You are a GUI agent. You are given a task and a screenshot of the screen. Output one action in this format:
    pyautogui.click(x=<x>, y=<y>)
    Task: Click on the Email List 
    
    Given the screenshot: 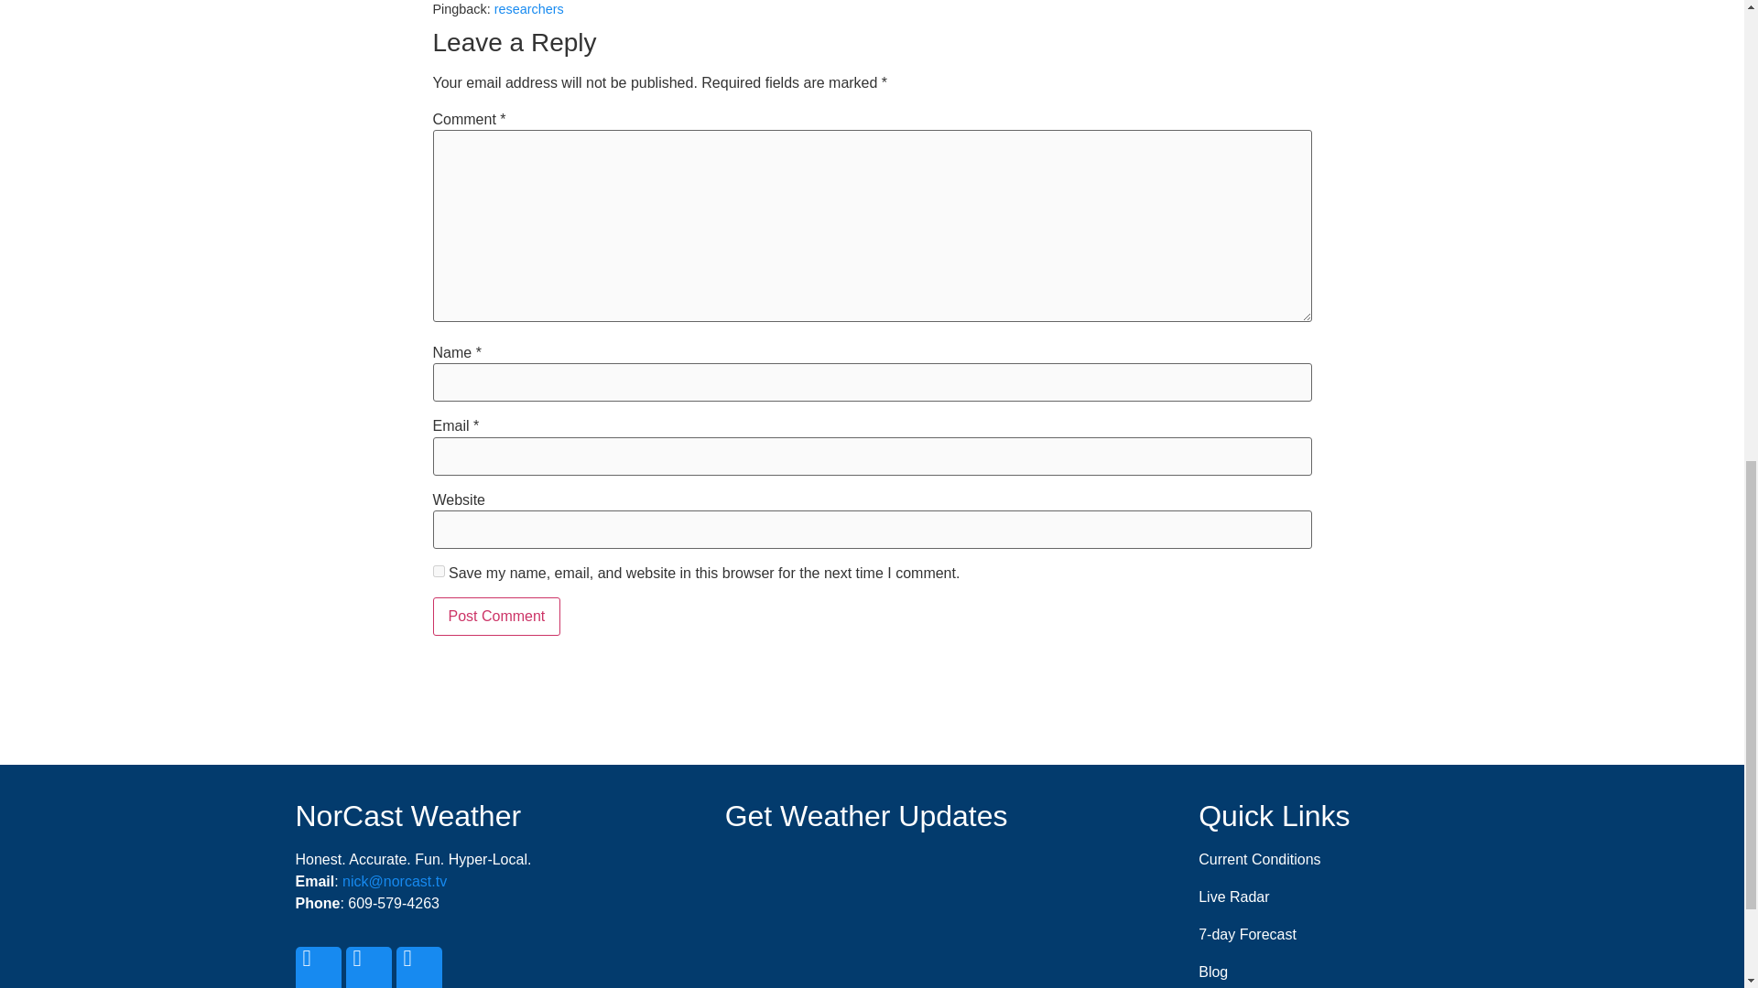 What is the action you would take?
    pyautogui.click(x=866, y=874)
    